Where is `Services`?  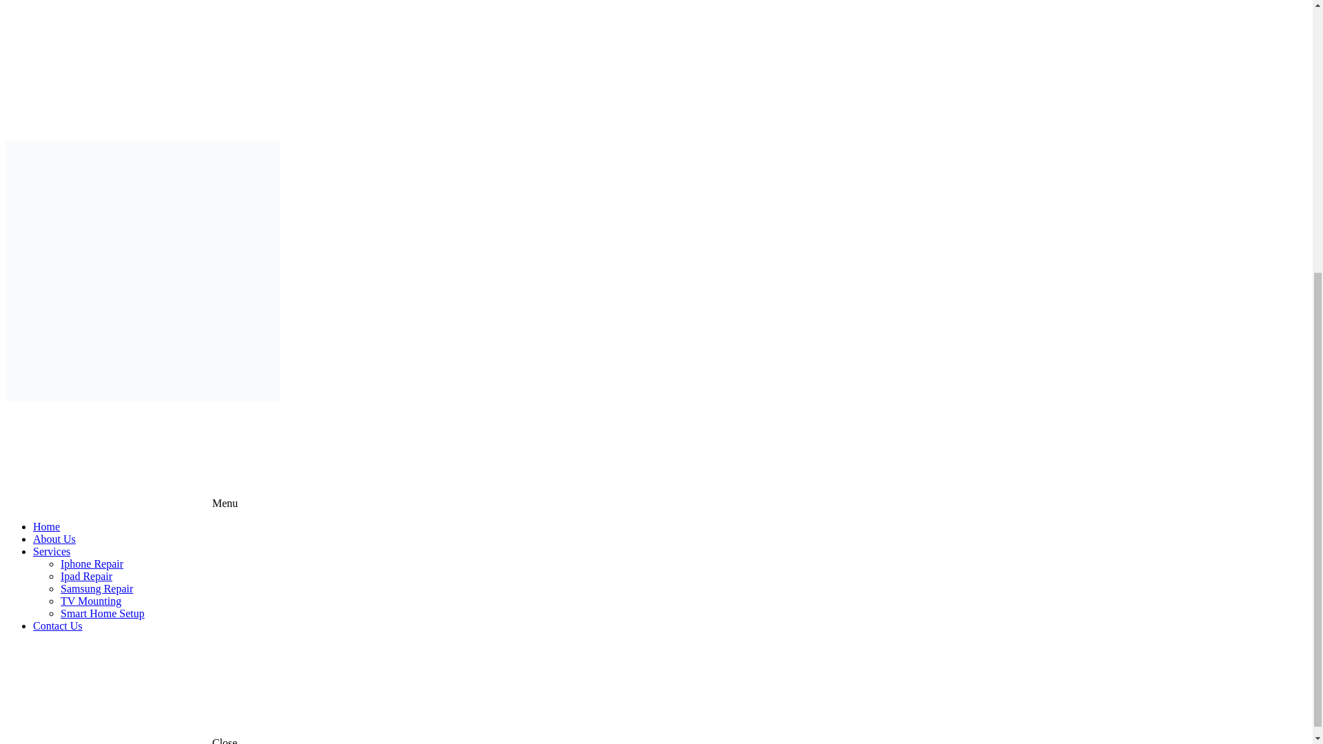 Services is located at coordinates (51, 551).